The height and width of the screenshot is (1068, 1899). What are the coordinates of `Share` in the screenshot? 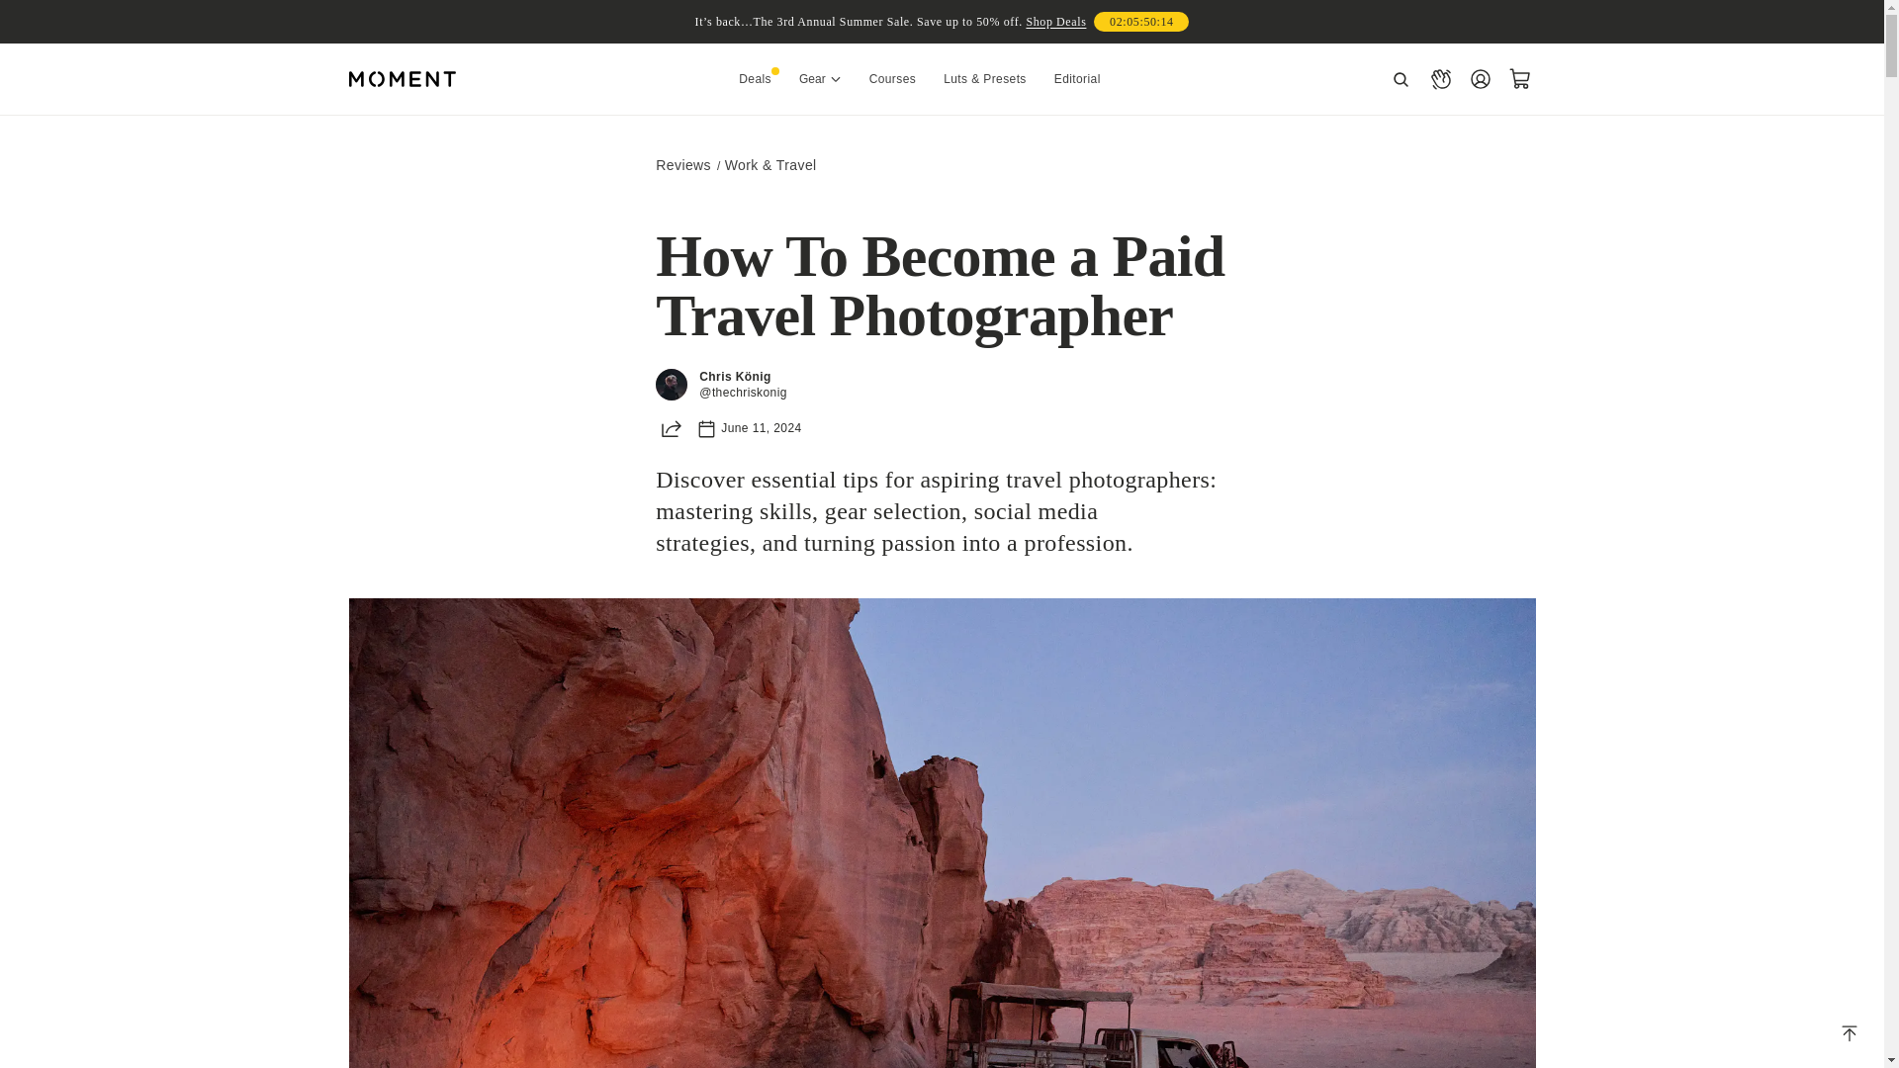 It's located at (671, 427).